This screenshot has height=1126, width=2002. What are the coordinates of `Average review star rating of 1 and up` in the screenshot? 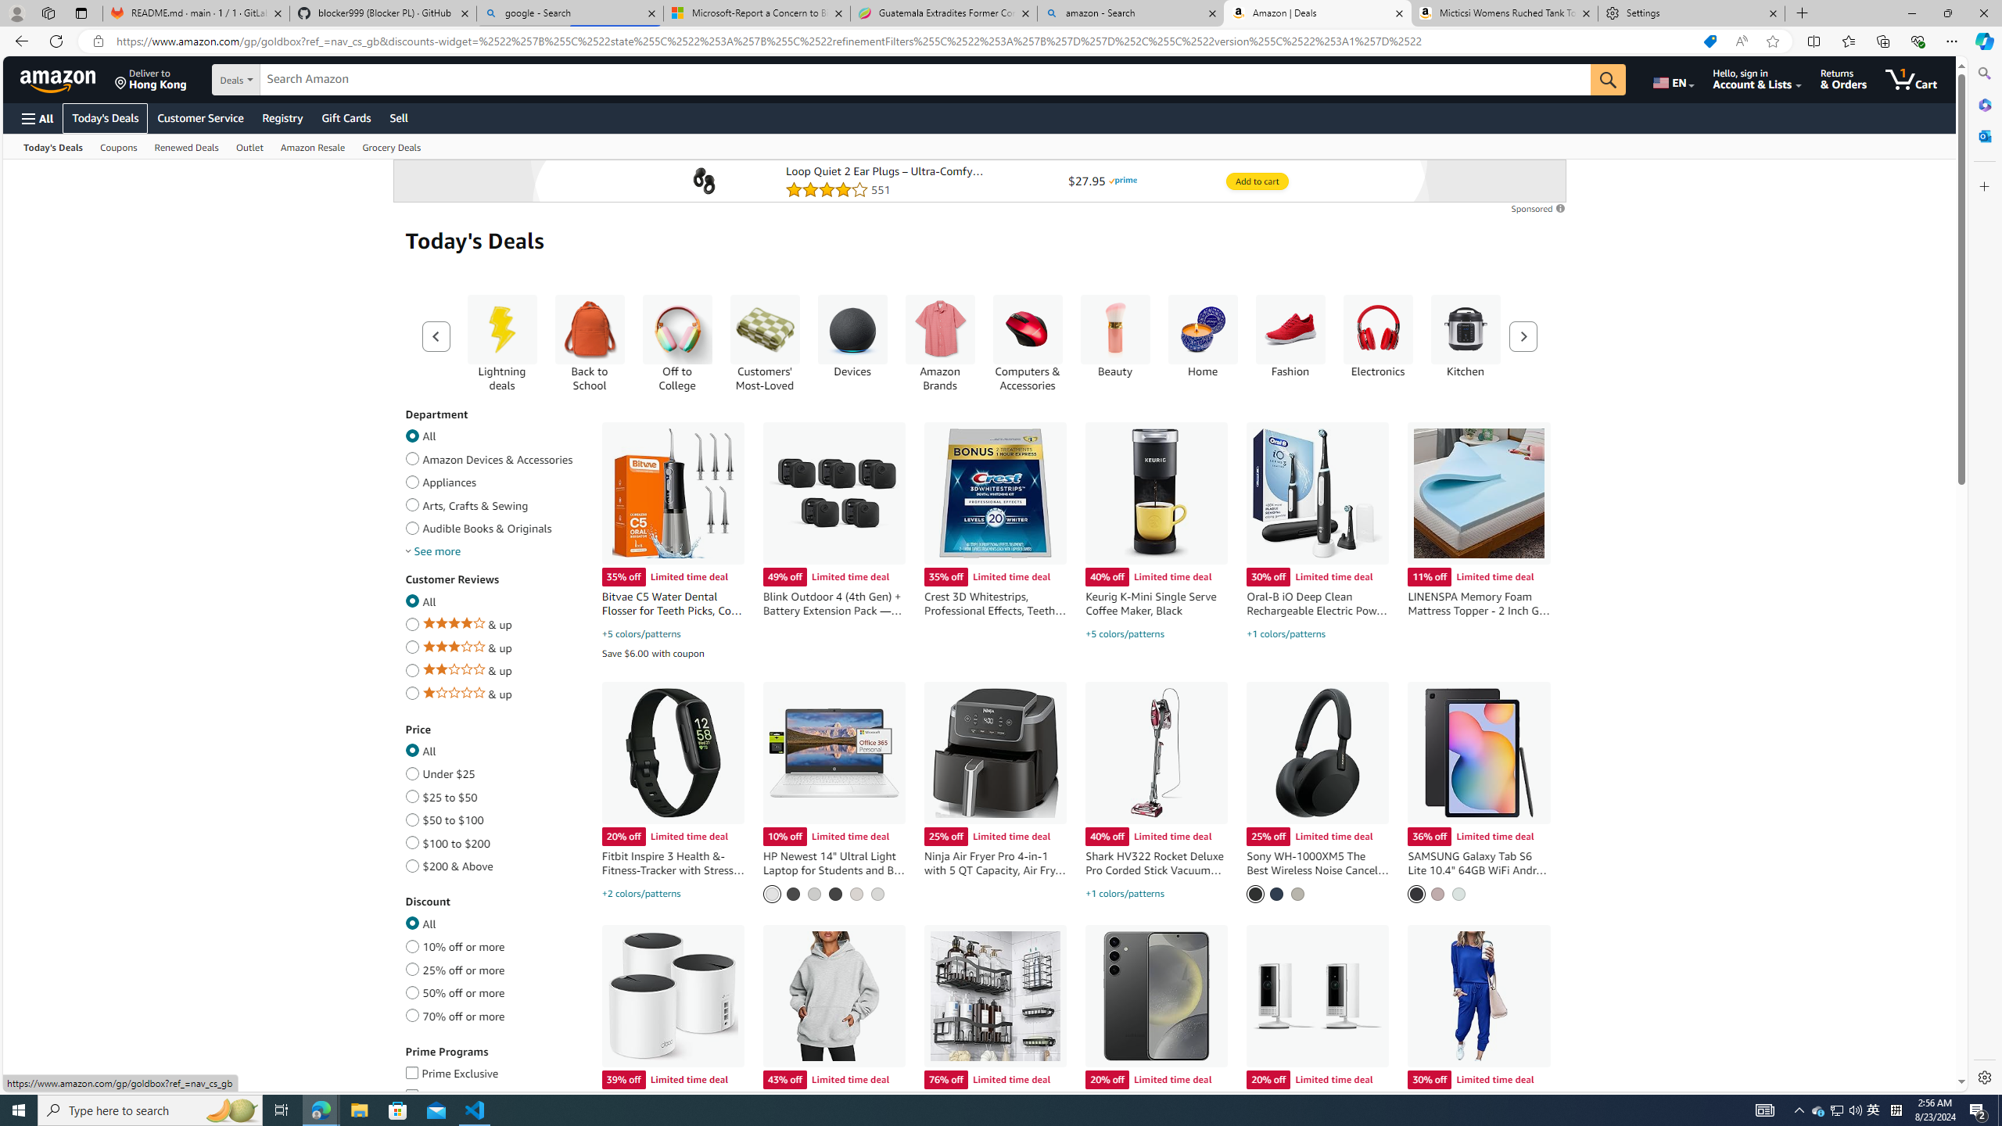 It's located at (411, 691).